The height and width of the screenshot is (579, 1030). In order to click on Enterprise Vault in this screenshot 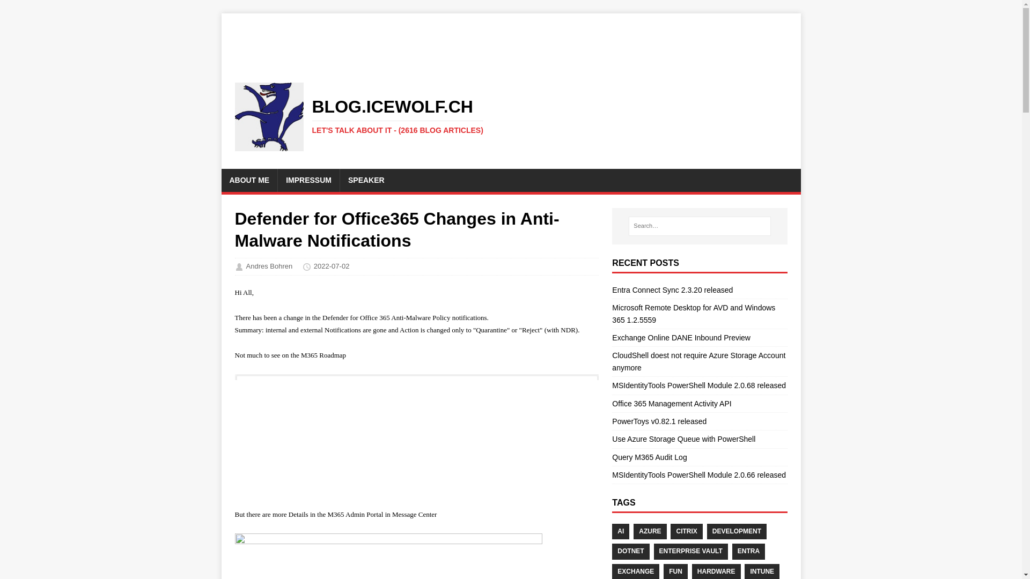, I will do `click(691, 551)`.